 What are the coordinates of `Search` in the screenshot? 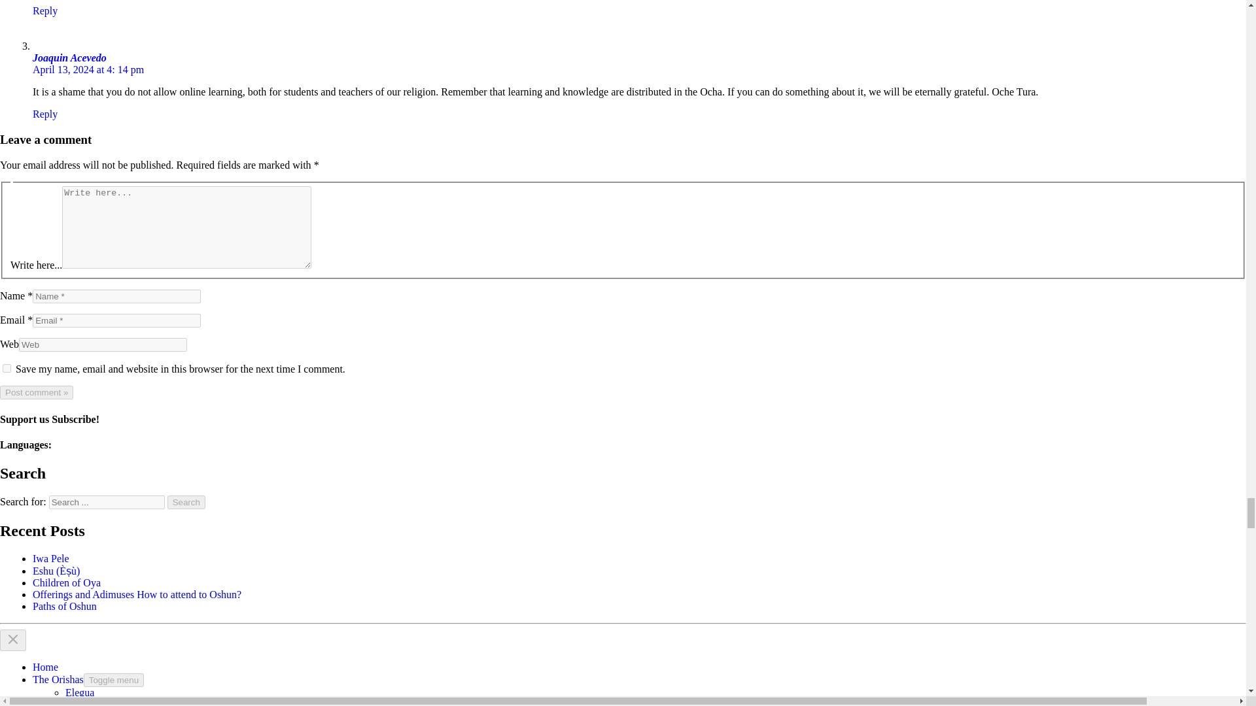 It's located at (186, 502).